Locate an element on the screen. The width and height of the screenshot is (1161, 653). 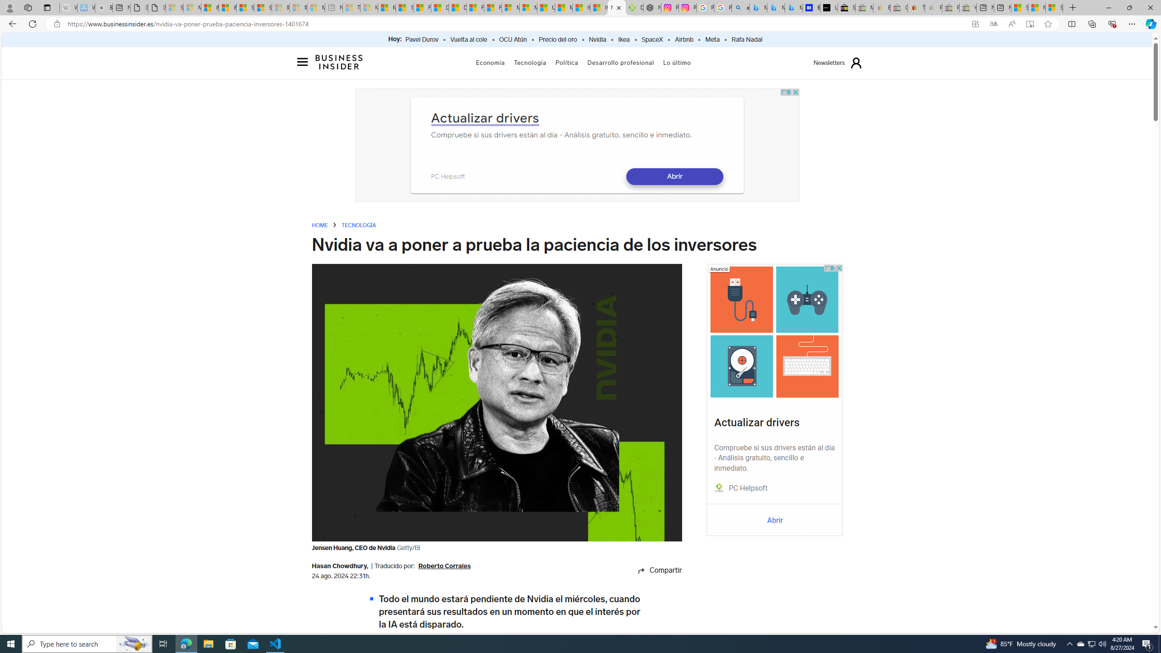
Microsoft Bing Travel - Shangri-La Hotel Bangkok is located at coordinates (794, 8).